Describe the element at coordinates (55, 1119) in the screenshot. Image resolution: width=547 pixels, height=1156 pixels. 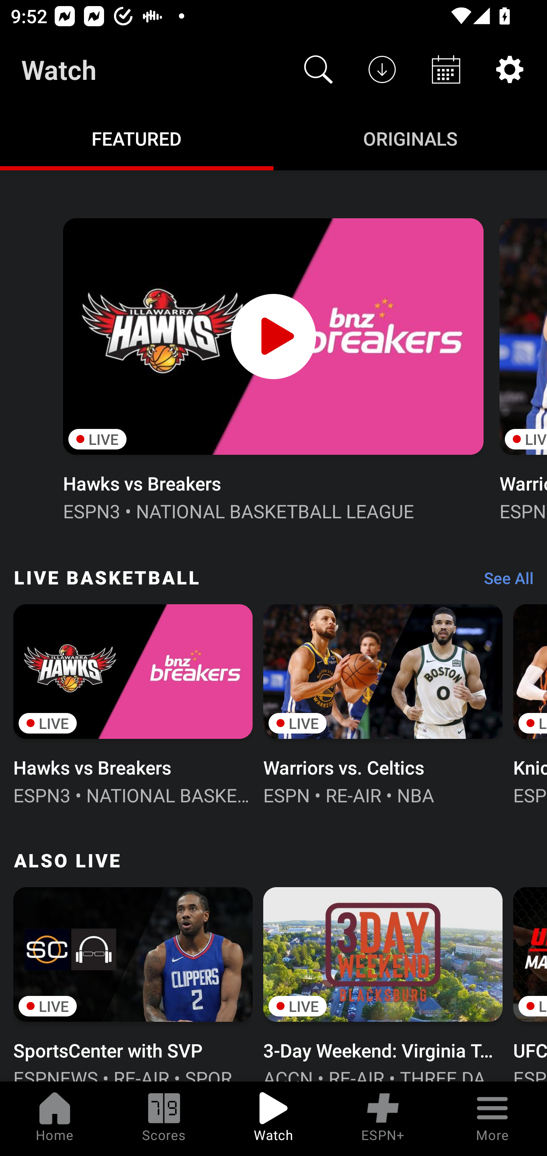
I see `Home` at that location.